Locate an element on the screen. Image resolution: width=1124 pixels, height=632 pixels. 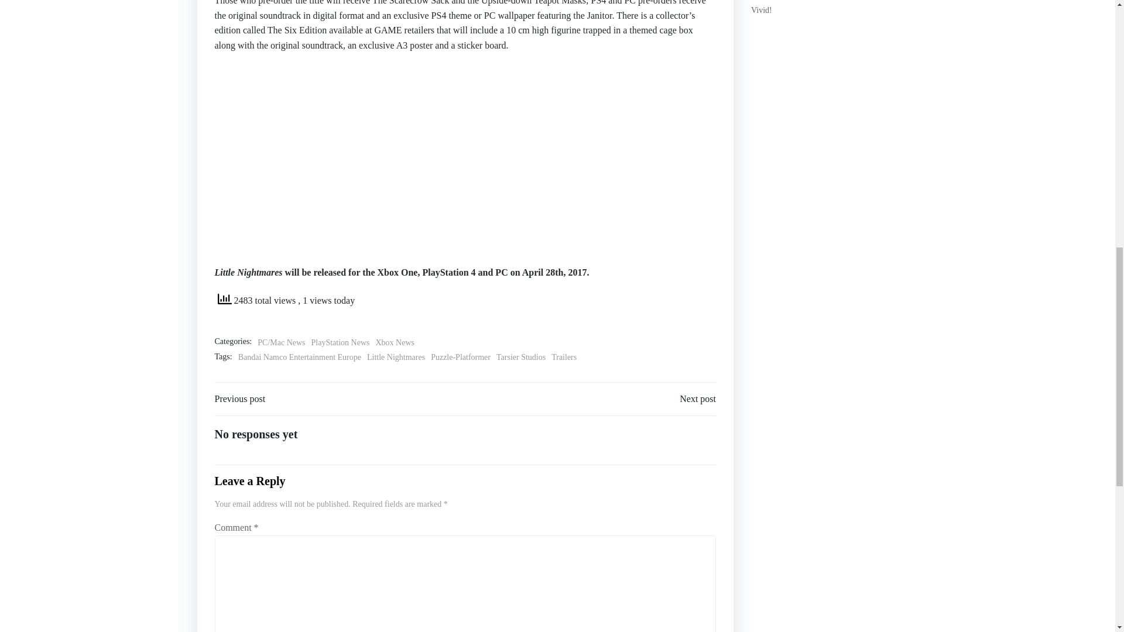
Little Nightmares Tag is located at coordinates (396, 358).